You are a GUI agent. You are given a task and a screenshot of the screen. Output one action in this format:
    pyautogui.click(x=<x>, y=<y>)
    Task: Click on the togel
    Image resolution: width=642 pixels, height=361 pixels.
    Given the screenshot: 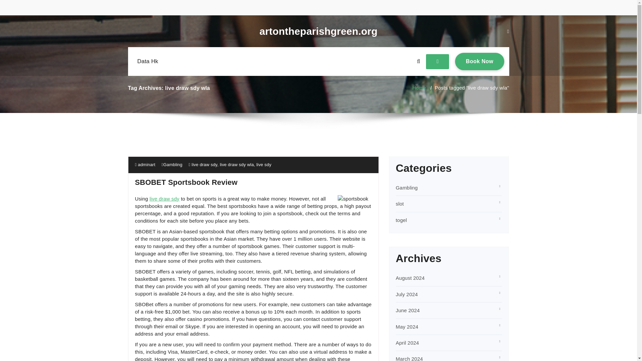 What is the action you would take?
    pyautogui.click(x=401, y=220)
    